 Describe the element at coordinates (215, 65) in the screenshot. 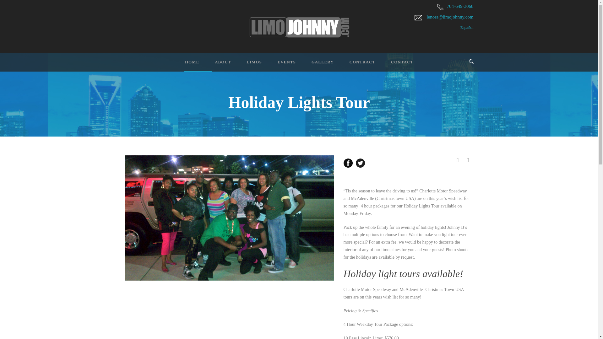

I see `ABOUT` at that location.